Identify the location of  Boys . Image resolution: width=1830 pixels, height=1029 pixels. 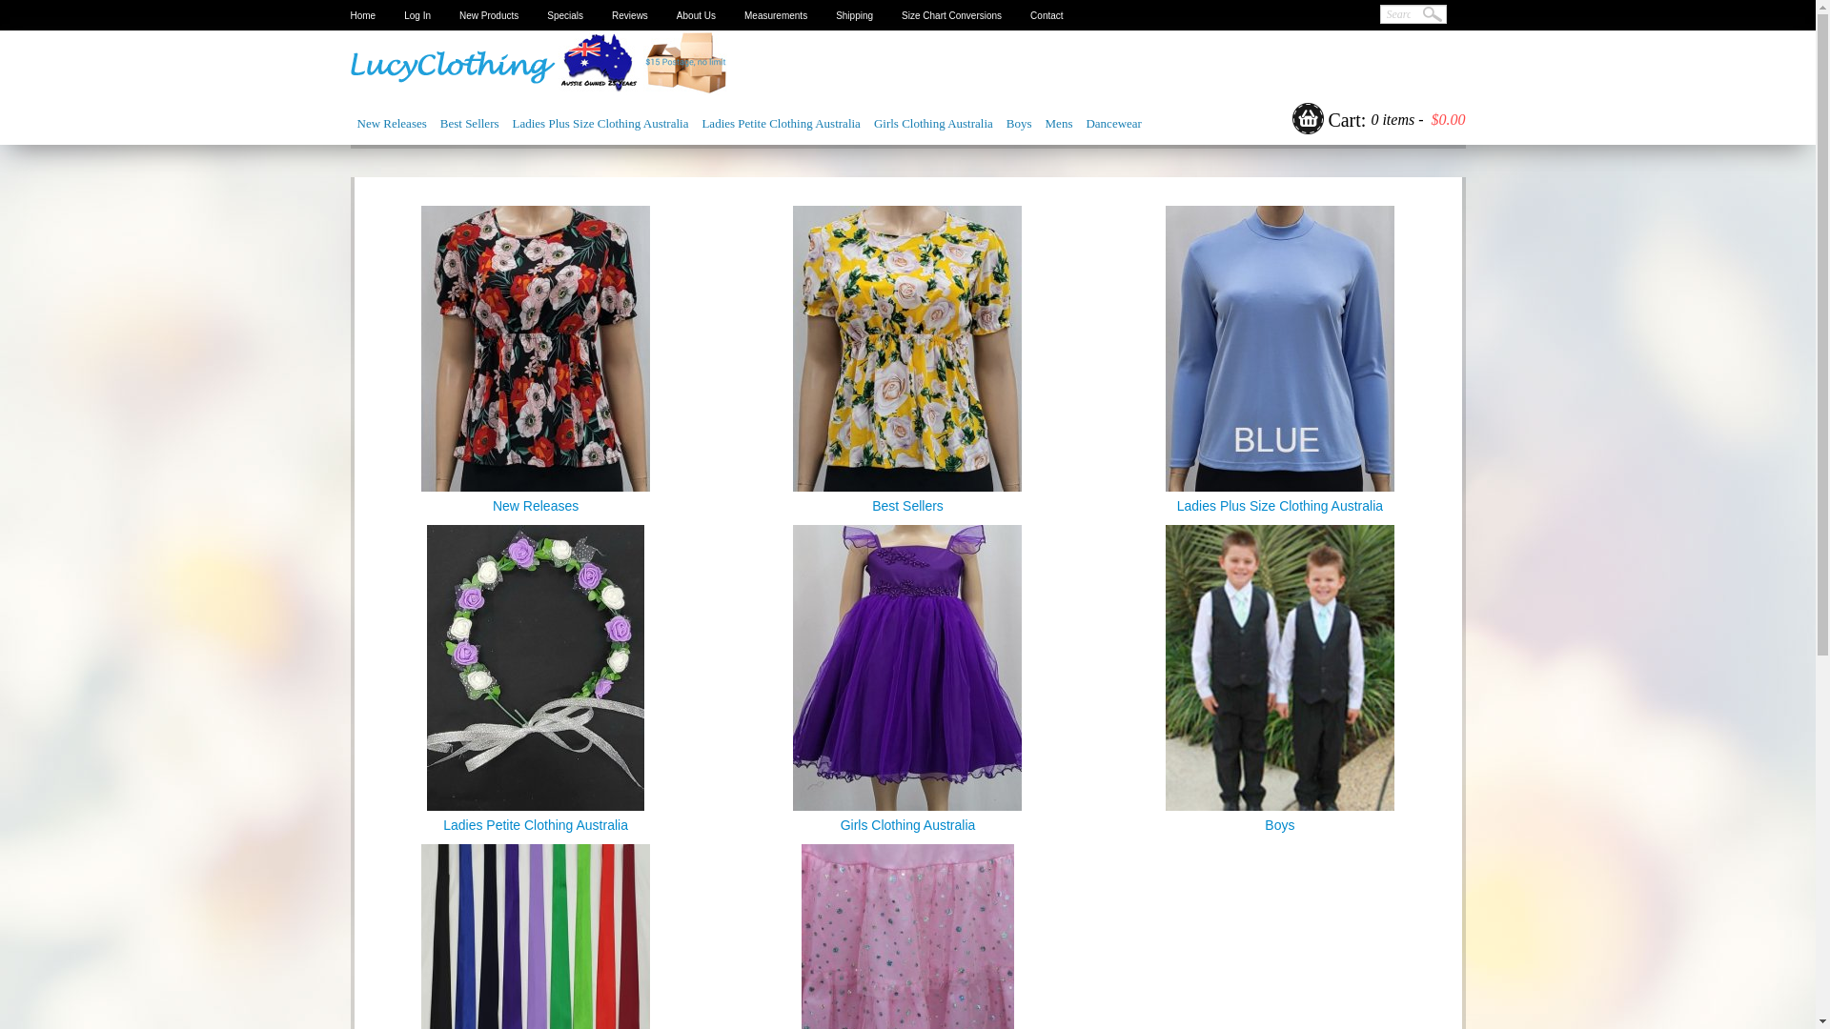
(1280, 667).